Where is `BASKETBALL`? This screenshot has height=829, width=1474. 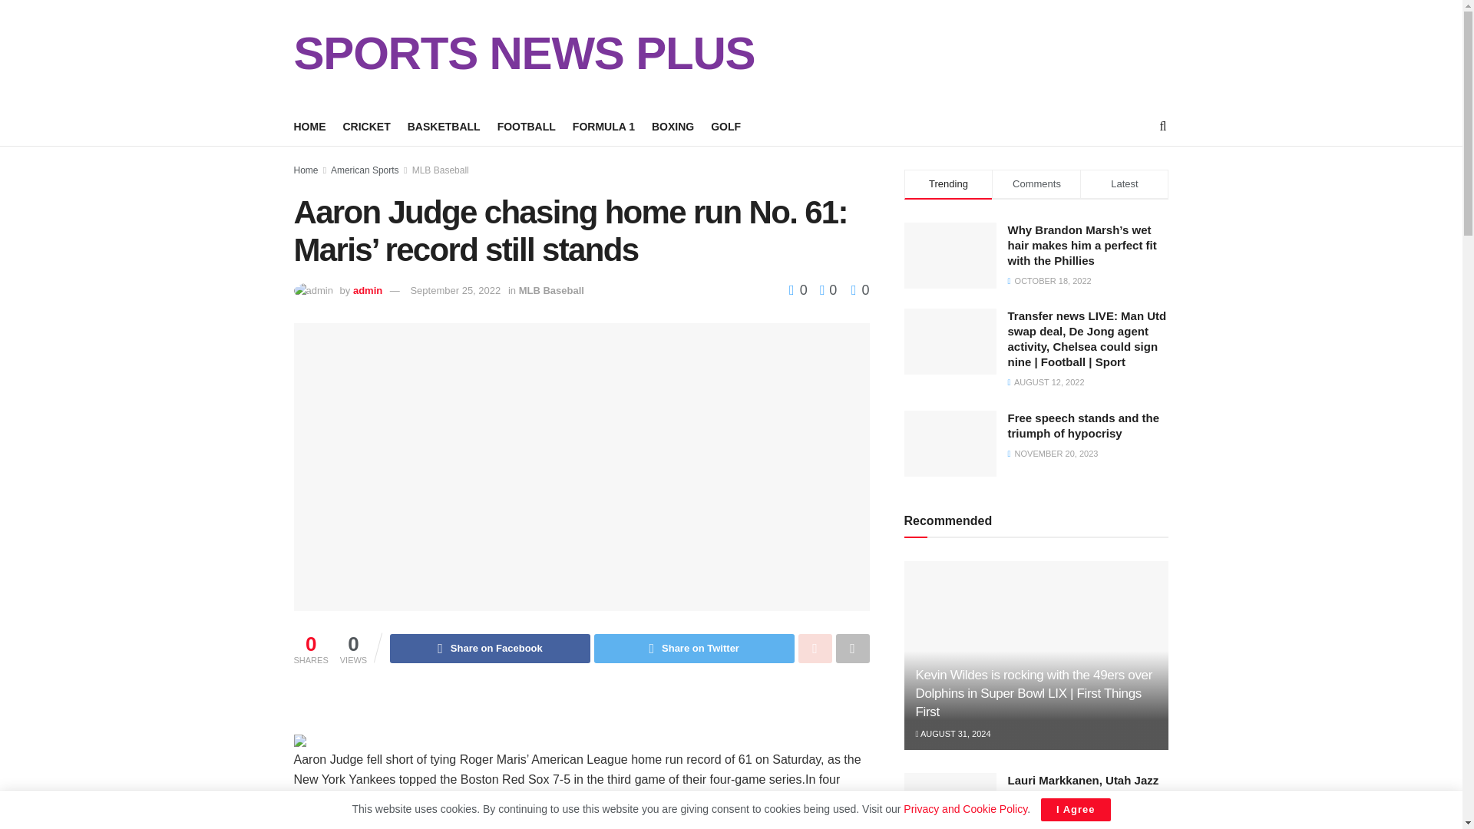
BASKETBALL is located at coordinates (444, 127).